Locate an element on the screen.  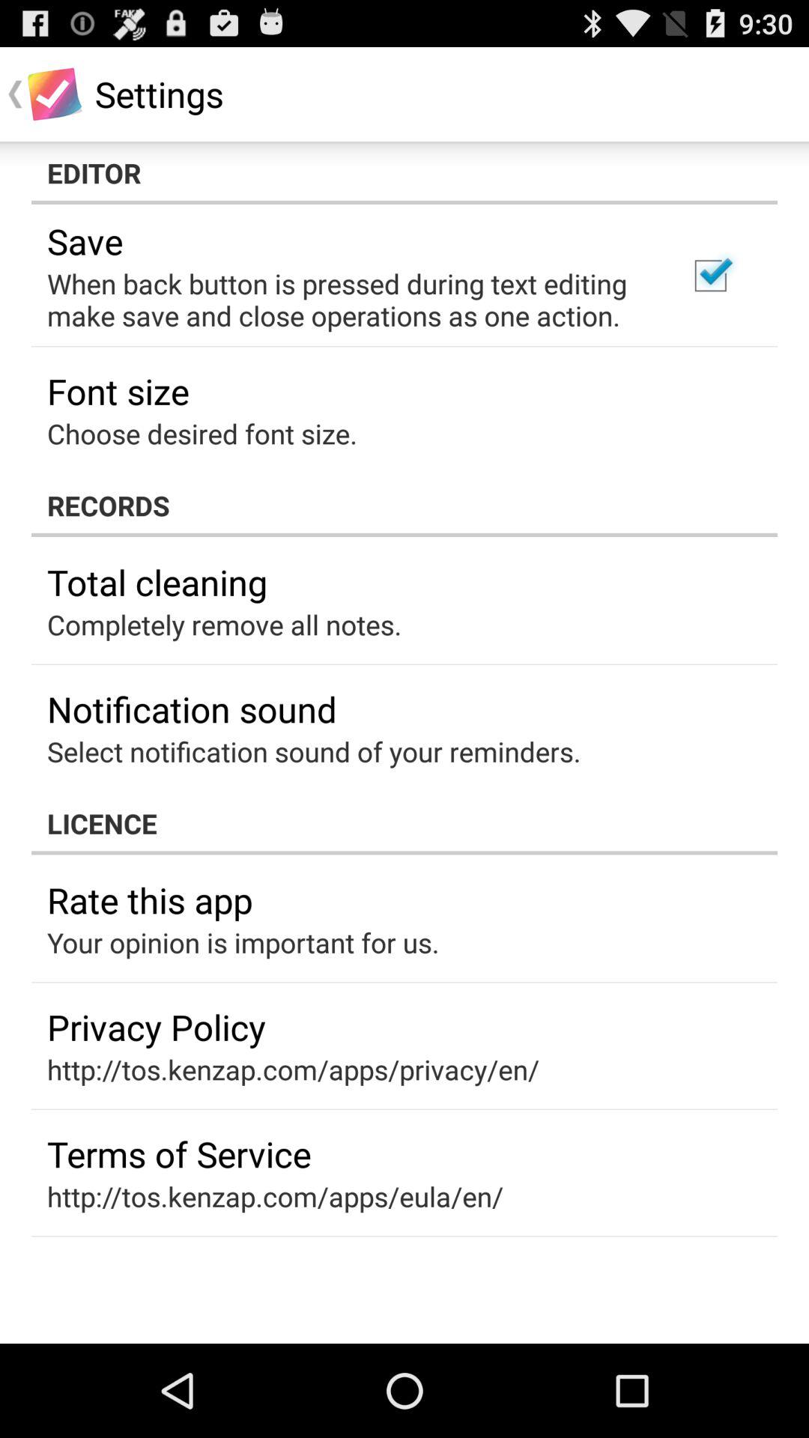
select the item at the top right corner is located at coordinates (710, 276).